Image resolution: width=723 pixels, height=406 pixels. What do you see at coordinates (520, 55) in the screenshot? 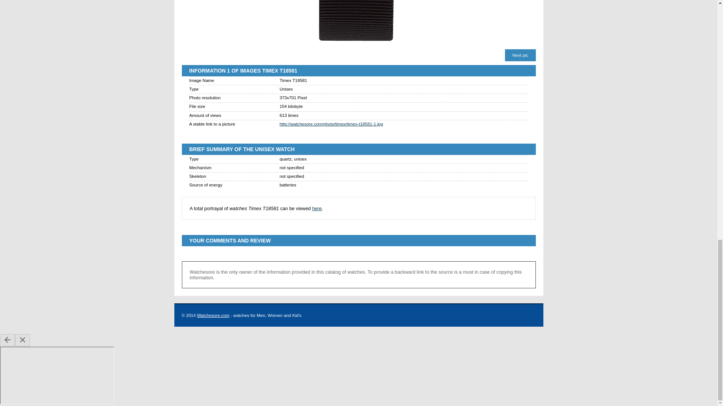
I see `Next pic` at bounding box center [520, 55].